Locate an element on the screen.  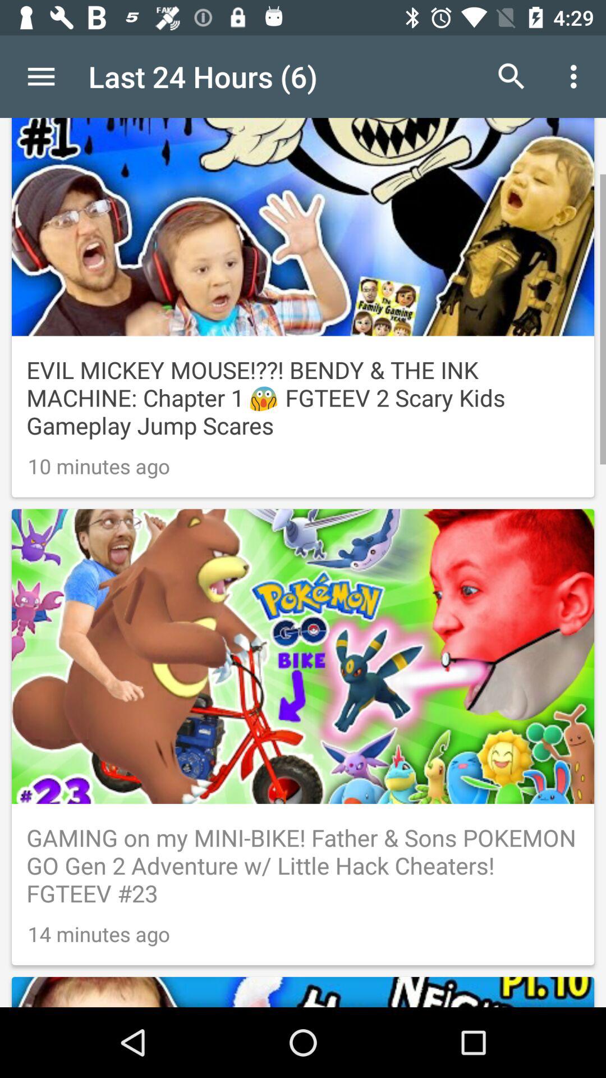
preview image is located at coordinates (303, 970).